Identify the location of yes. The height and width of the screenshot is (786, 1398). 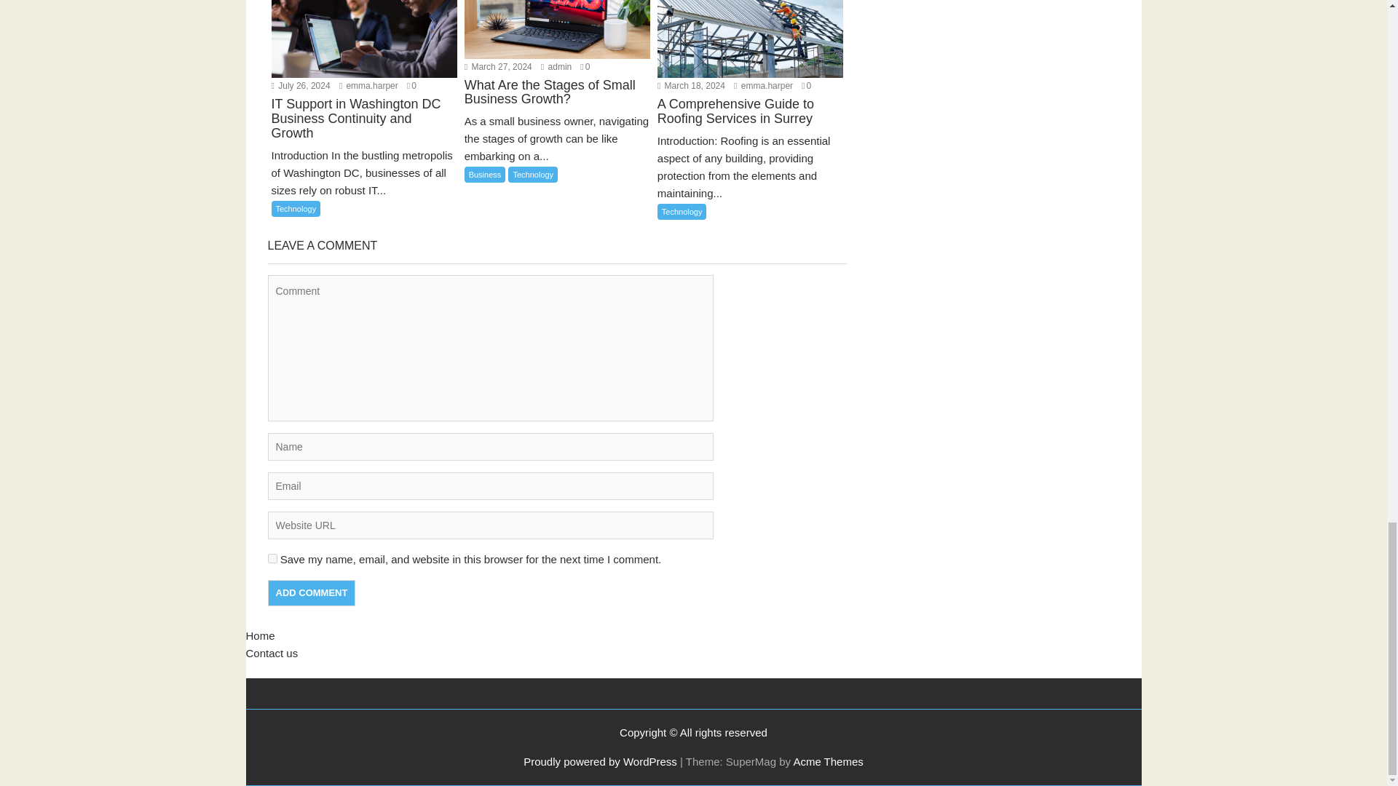
(272, 559).